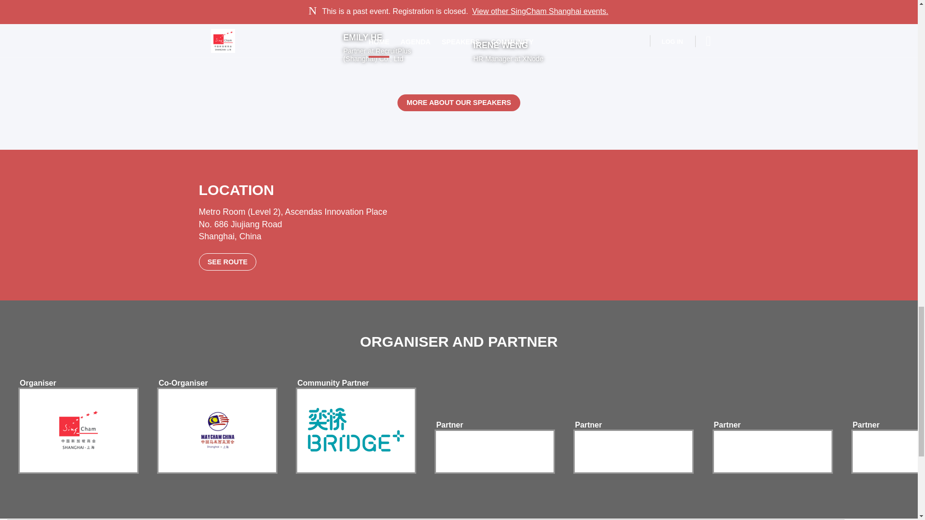 The image size is (925, 520). What do you see at coordinates (523, 56) in the screenshot?
I see `Partner` at bounding box center [523, 56].